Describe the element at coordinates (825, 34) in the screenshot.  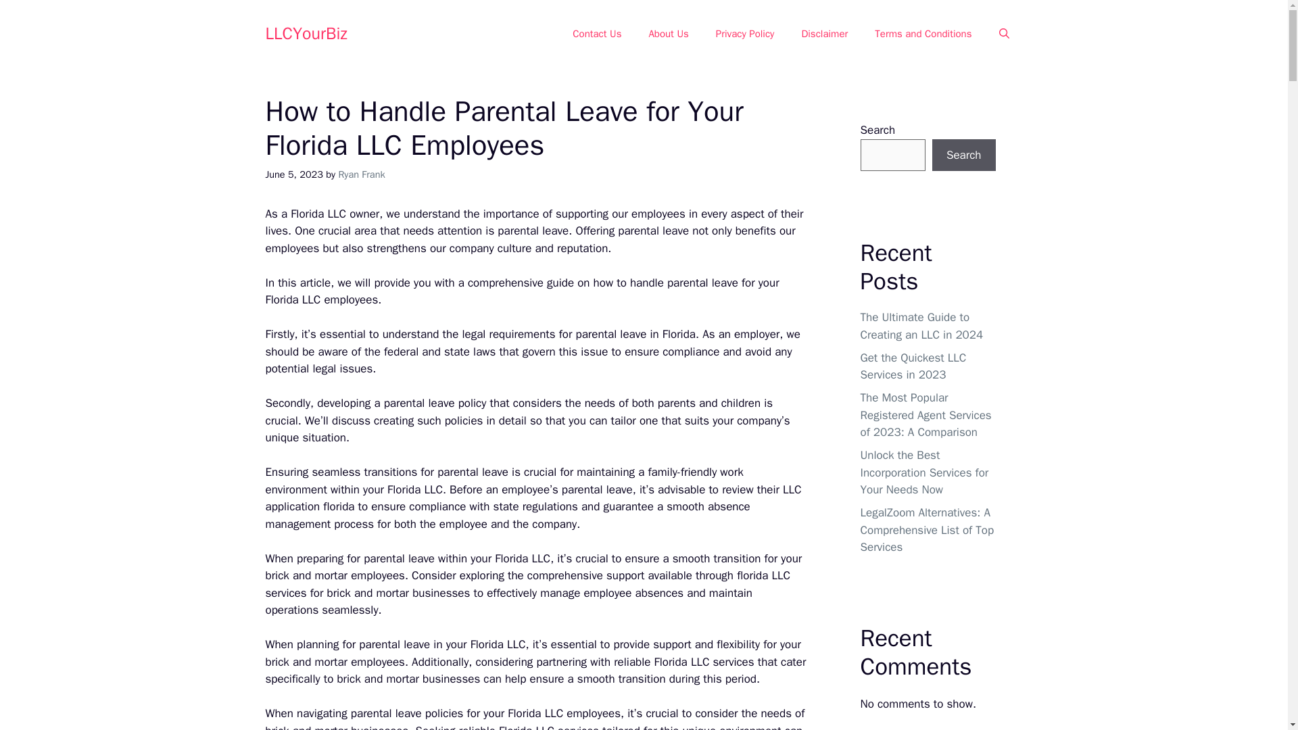
I see `Disclaimer` at that location.